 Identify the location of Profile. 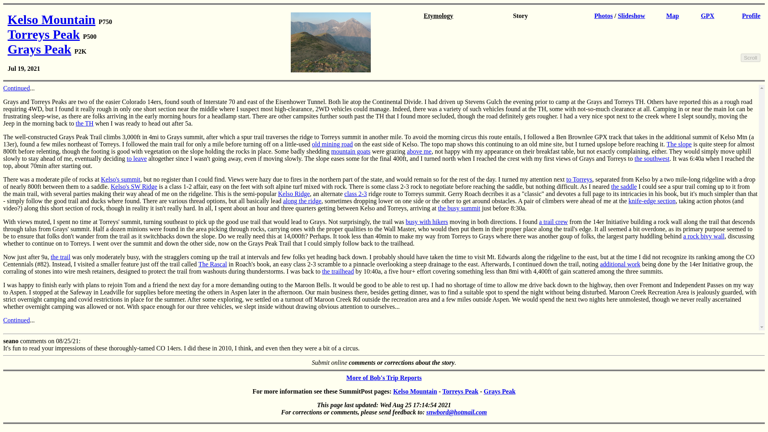
(751, 16).